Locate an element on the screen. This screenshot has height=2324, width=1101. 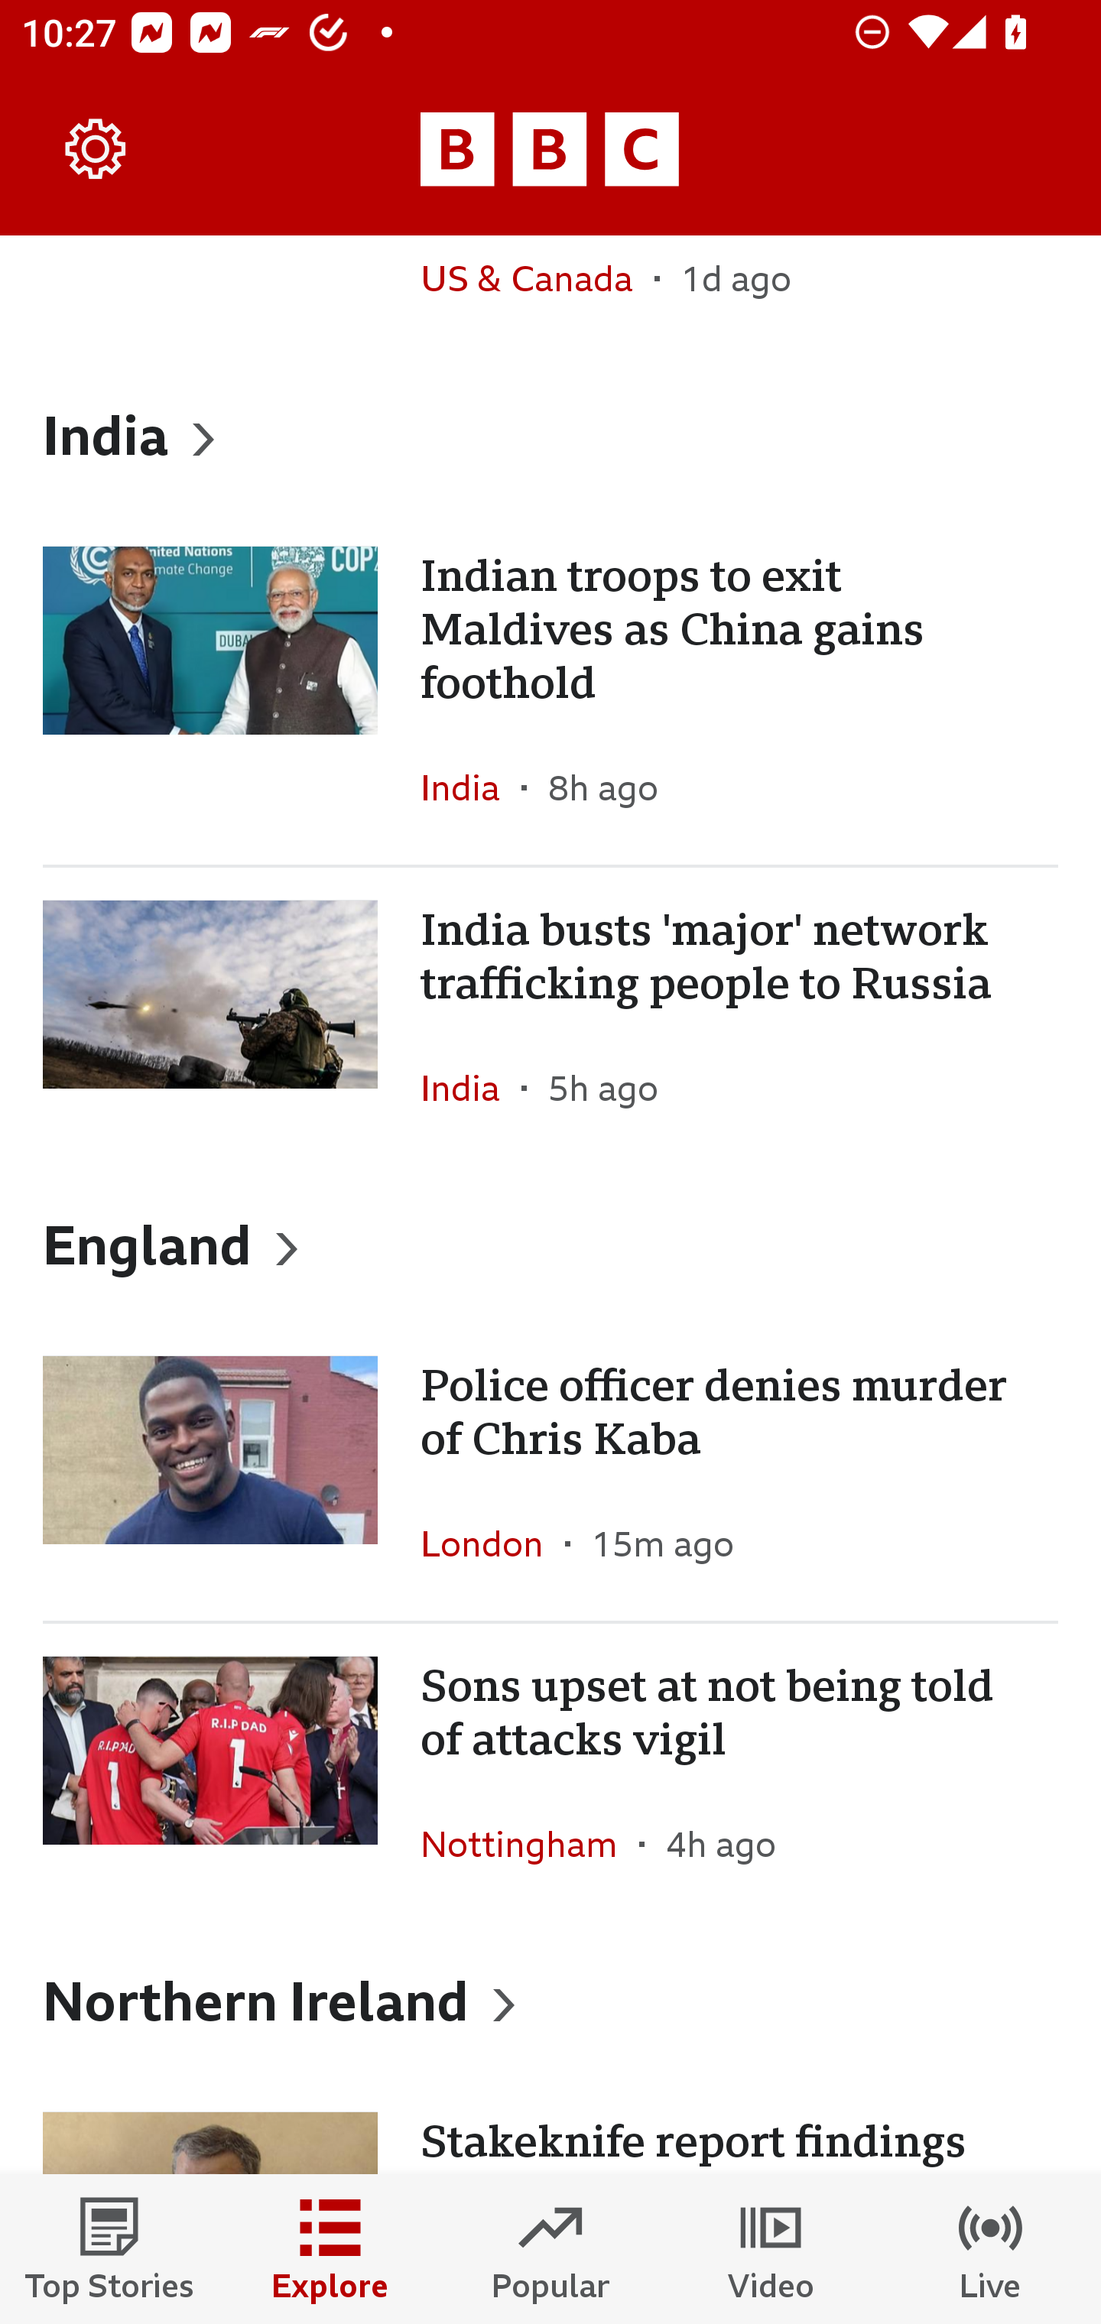
India In the section India is located at coordinates (471, 1087).